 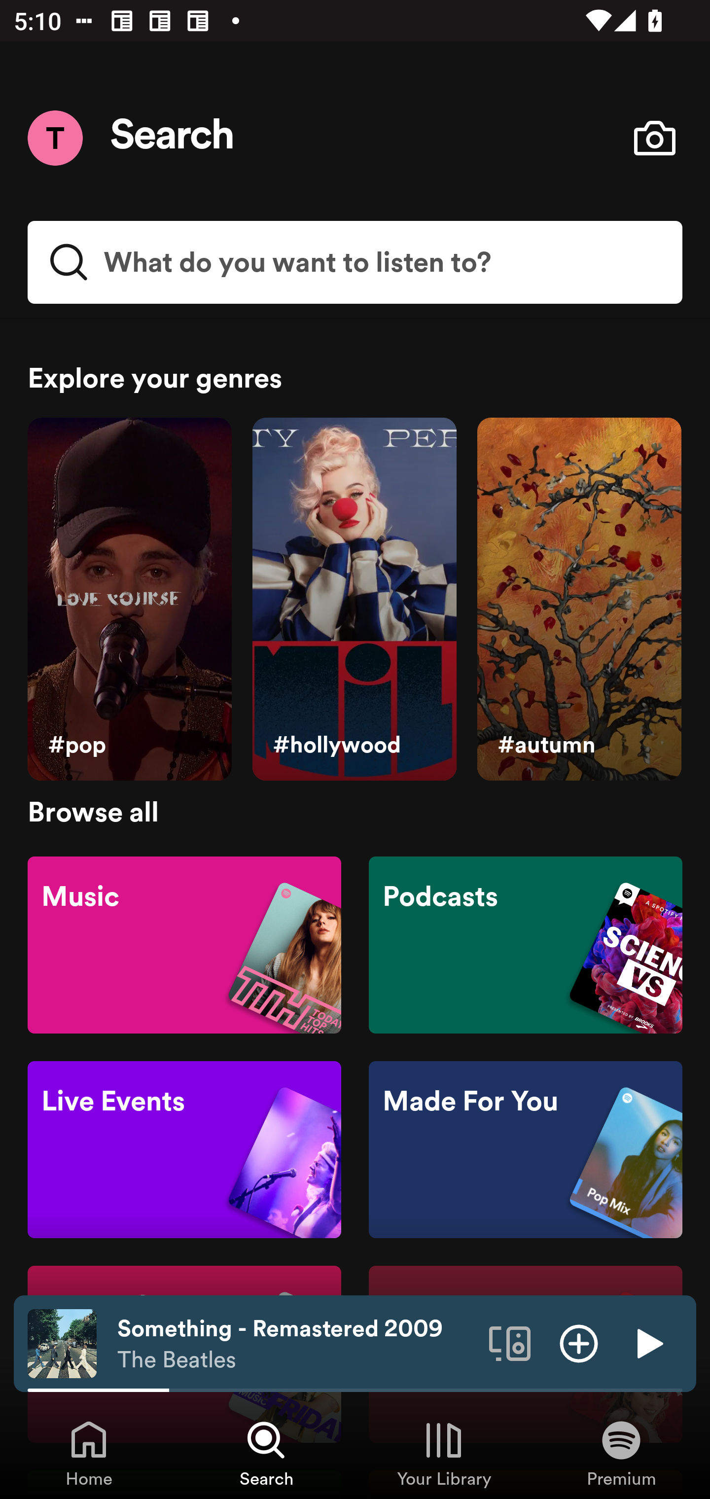 I want to click on Open camera, so click(x=654, y=138).